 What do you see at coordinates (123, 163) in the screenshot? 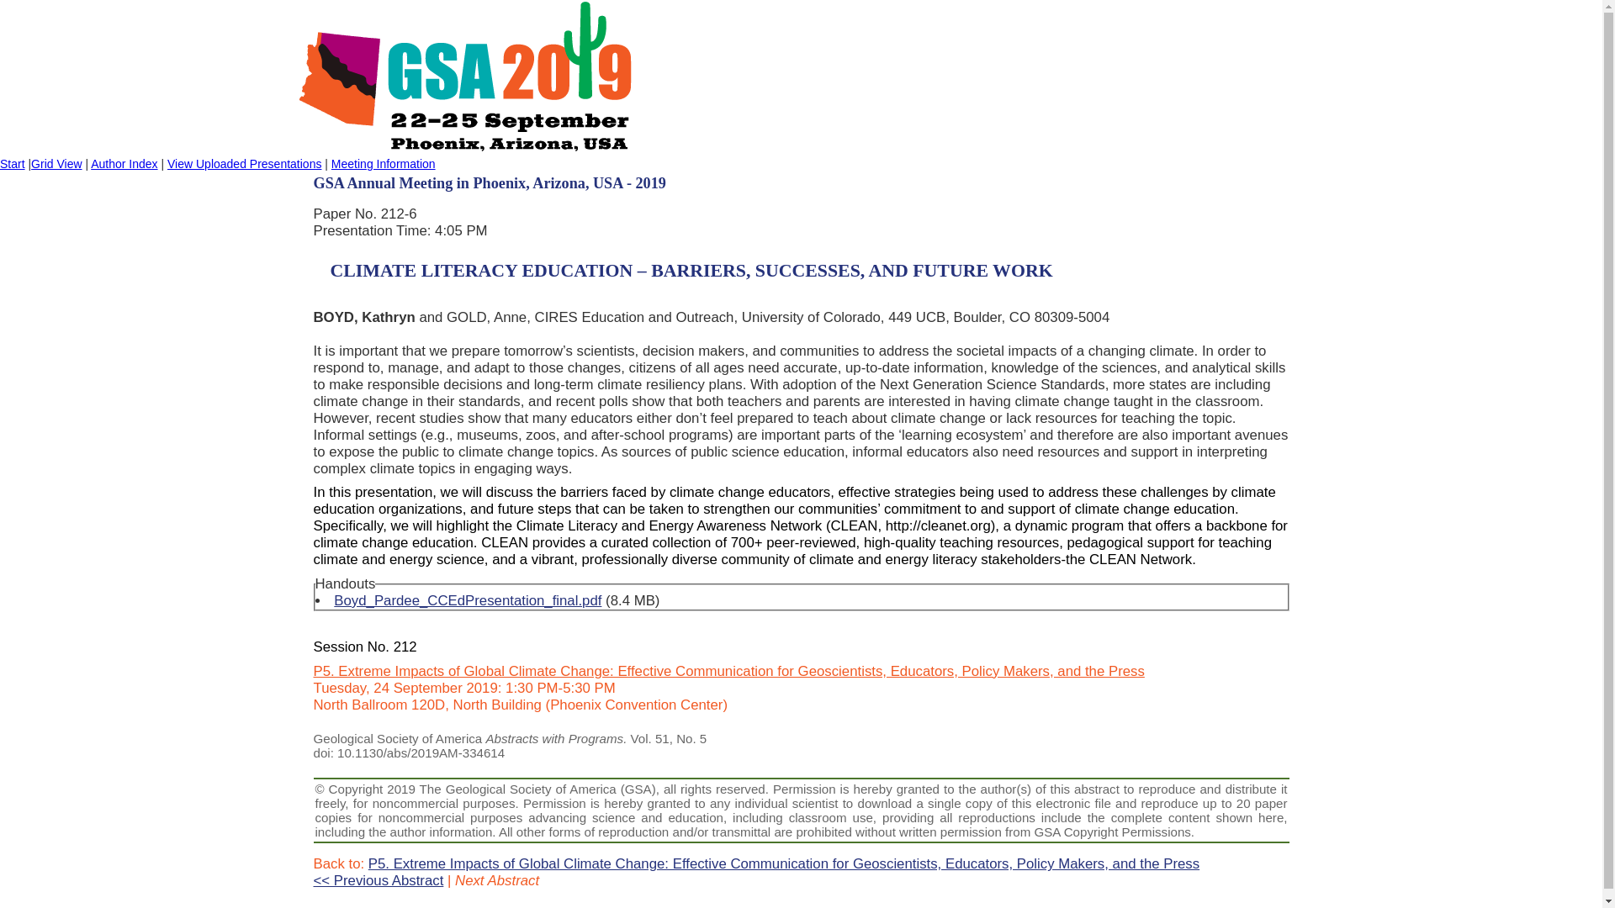
I see `Author Index` at bounding box center [123, 163].